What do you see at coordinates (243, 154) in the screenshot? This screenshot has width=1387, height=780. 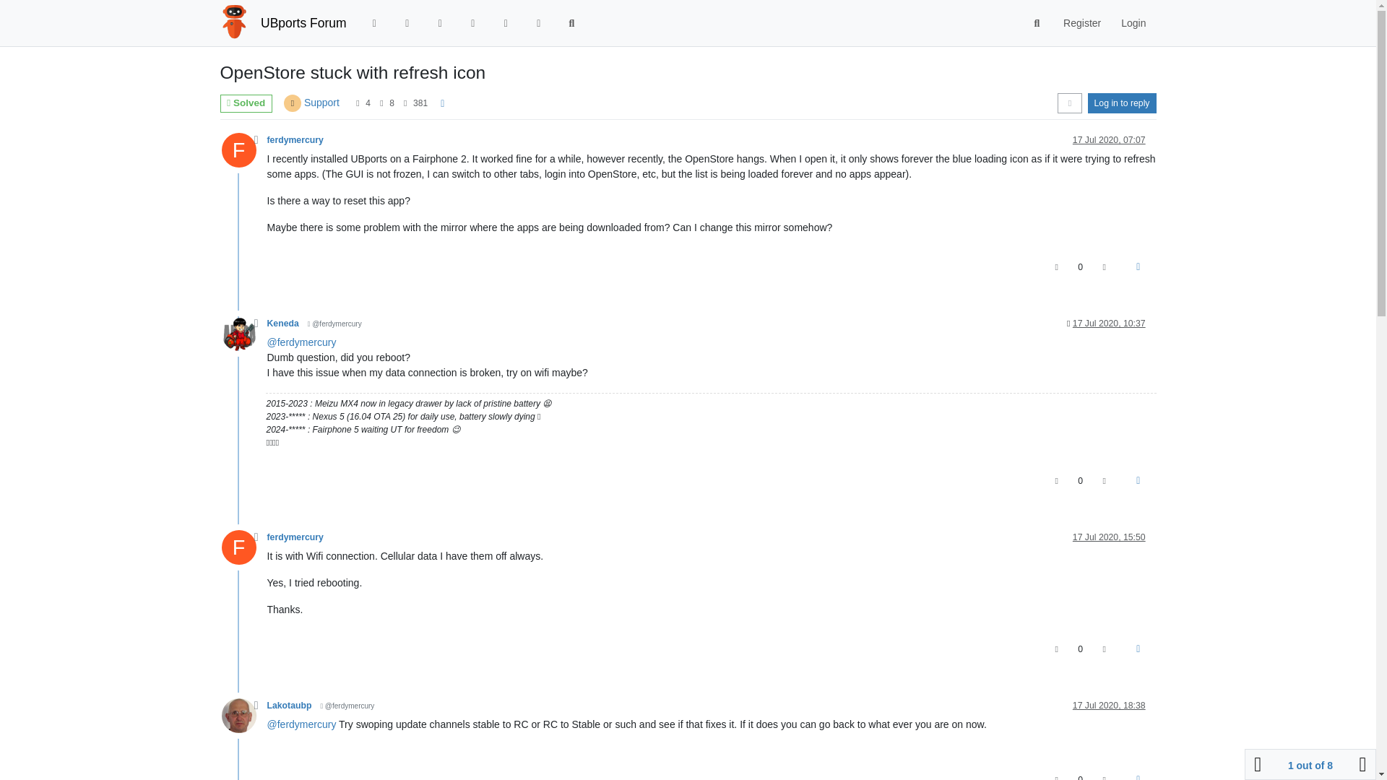 I see `F` at bounding box center [243, 154].